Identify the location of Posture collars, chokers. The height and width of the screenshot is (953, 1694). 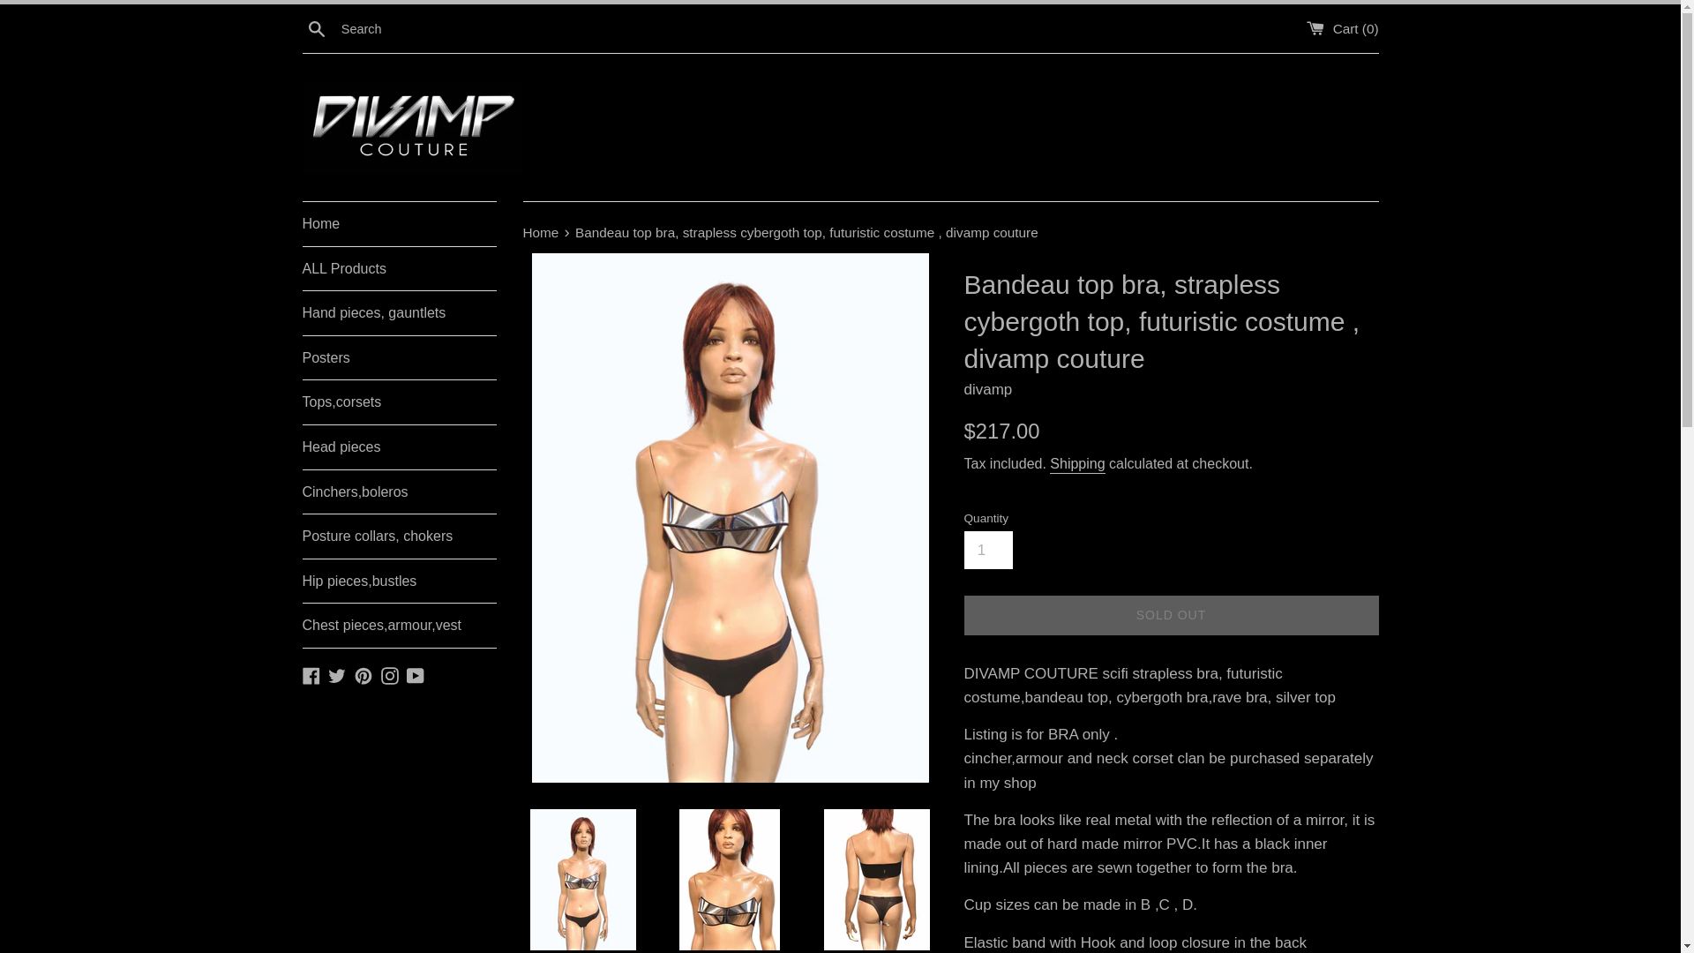
(399, 537).